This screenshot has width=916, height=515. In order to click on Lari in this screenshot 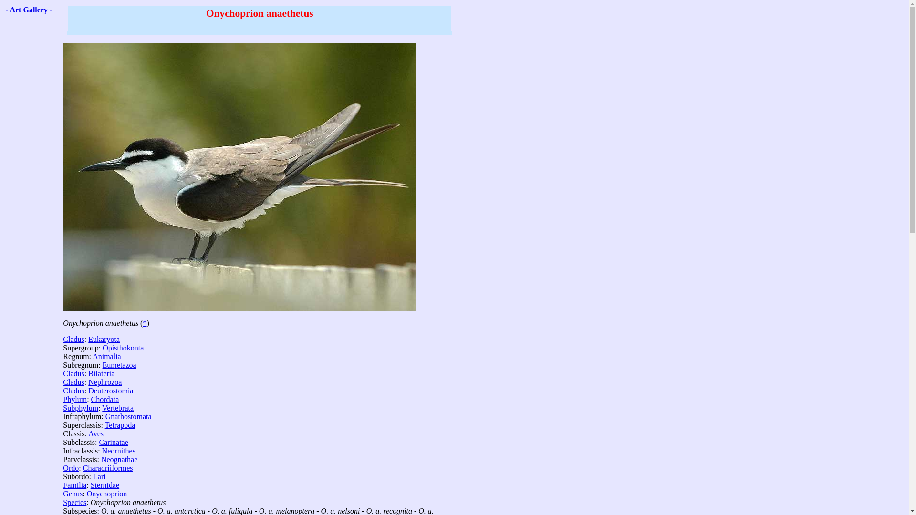, I will do `click(99, 476)`.